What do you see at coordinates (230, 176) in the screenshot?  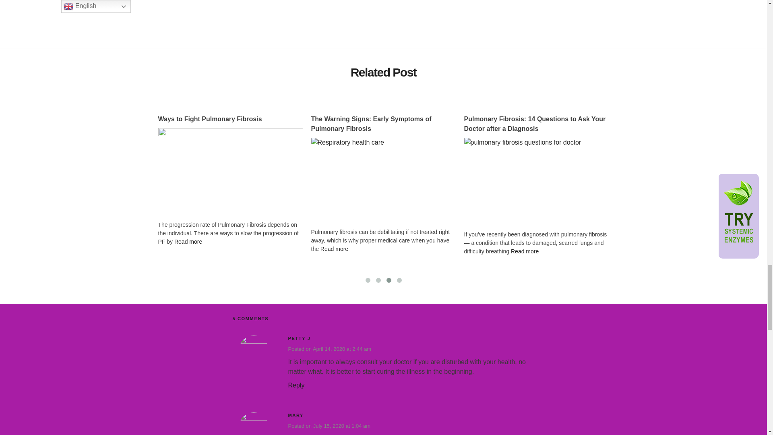 I see `Ways to Fight Pulmonary Fibrosis` at bounding box center [230, 176].